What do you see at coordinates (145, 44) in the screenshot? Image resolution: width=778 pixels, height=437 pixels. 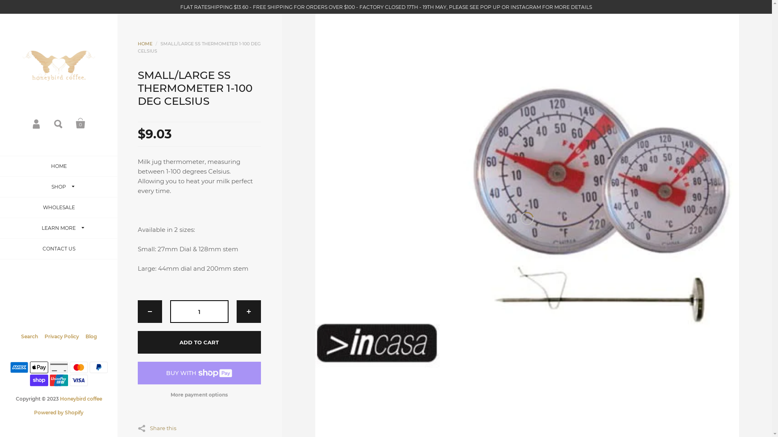 I see `HOME` at bounding box center [145, 44].